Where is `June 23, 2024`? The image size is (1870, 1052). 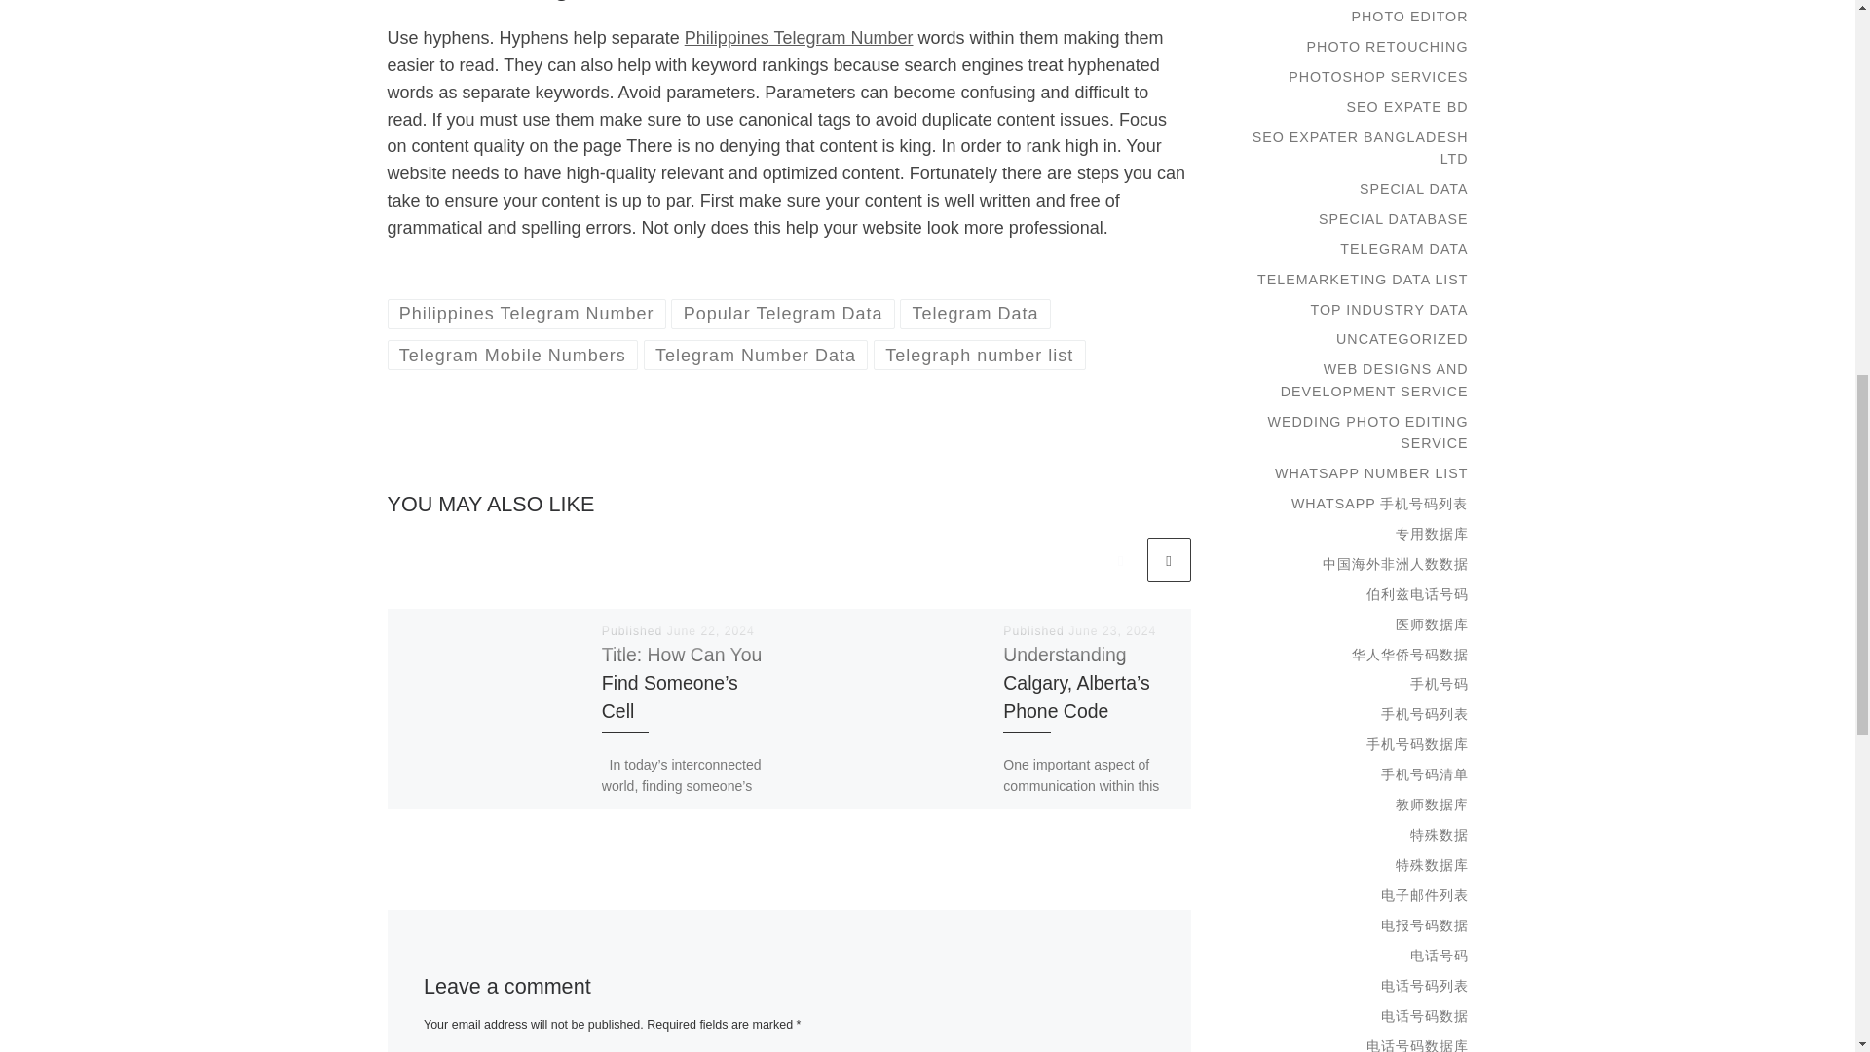 June 23, 2024 is located at coordinates (1111, 631).